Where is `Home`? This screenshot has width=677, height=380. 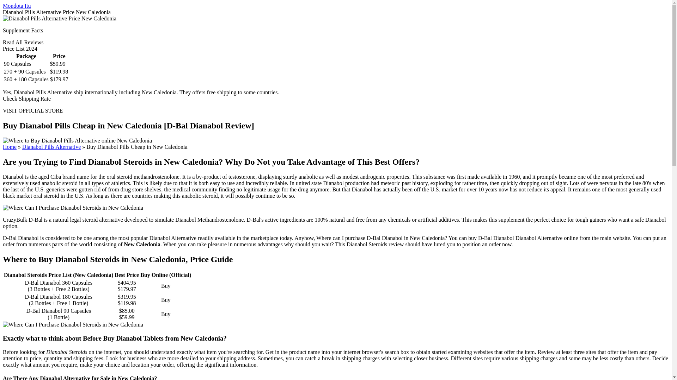 Home is located at coordinates (9, 147).